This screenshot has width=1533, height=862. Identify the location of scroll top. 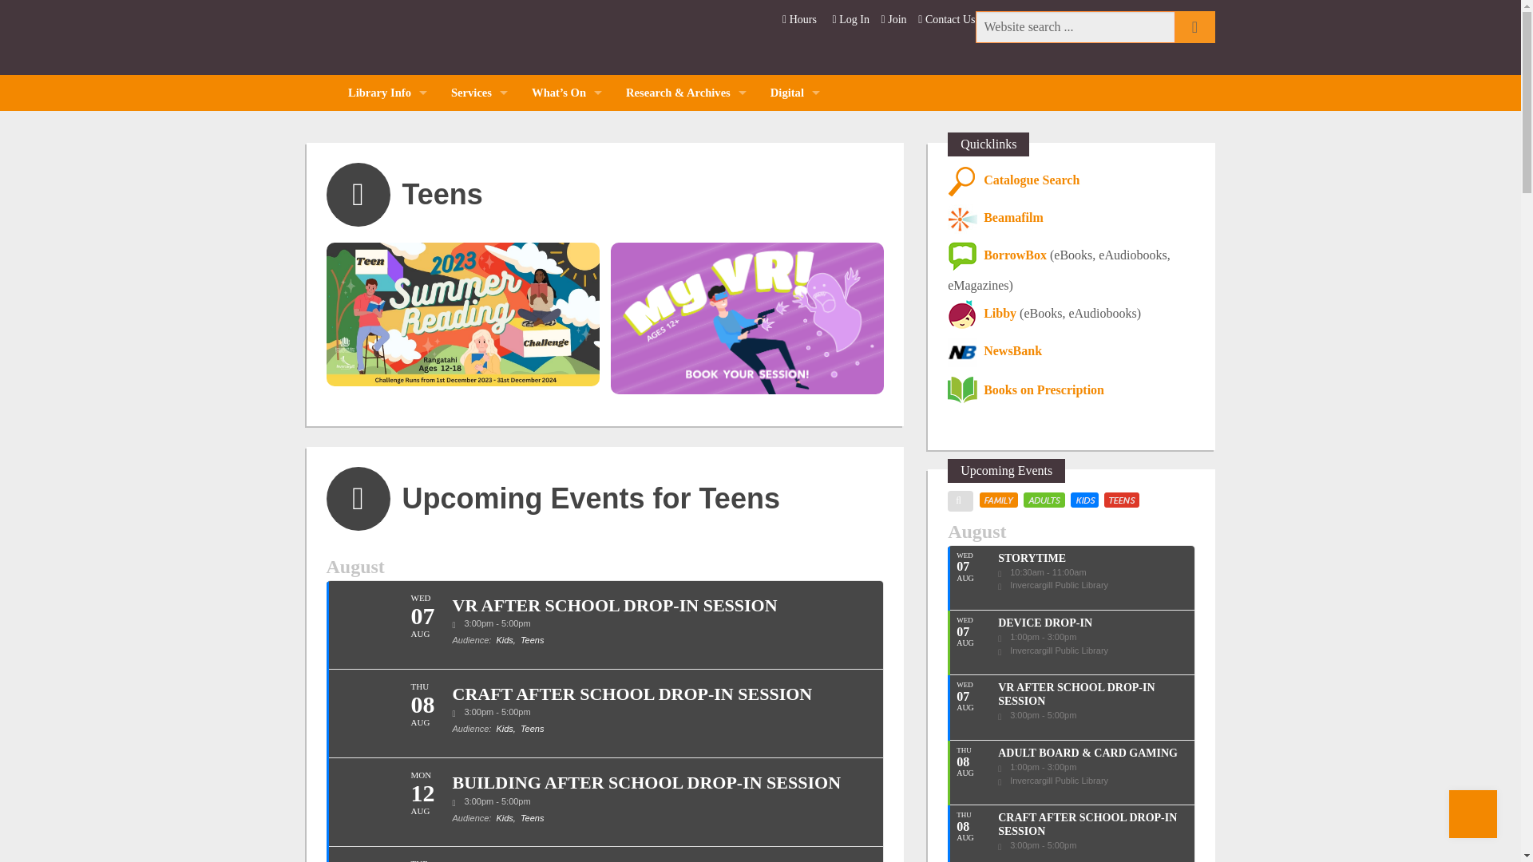
(1472, 814).